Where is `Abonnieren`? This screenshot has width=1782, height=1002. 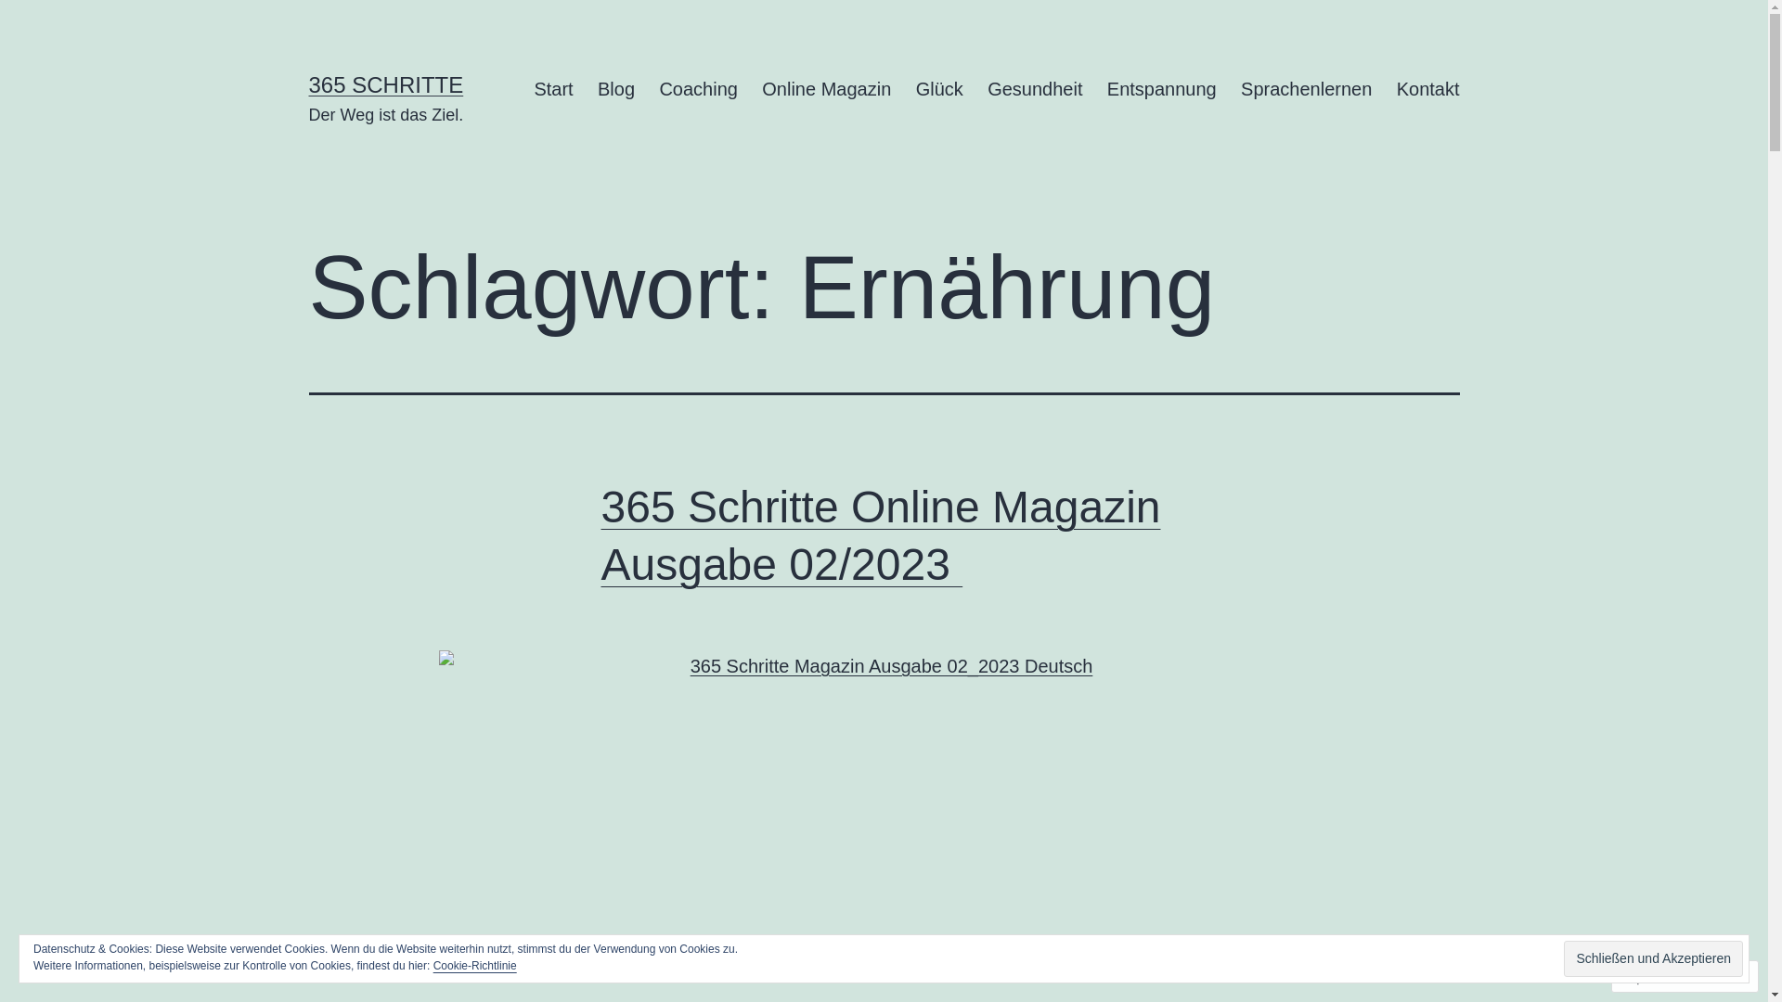 Abonnieren is located at coordinates (1667, 976).